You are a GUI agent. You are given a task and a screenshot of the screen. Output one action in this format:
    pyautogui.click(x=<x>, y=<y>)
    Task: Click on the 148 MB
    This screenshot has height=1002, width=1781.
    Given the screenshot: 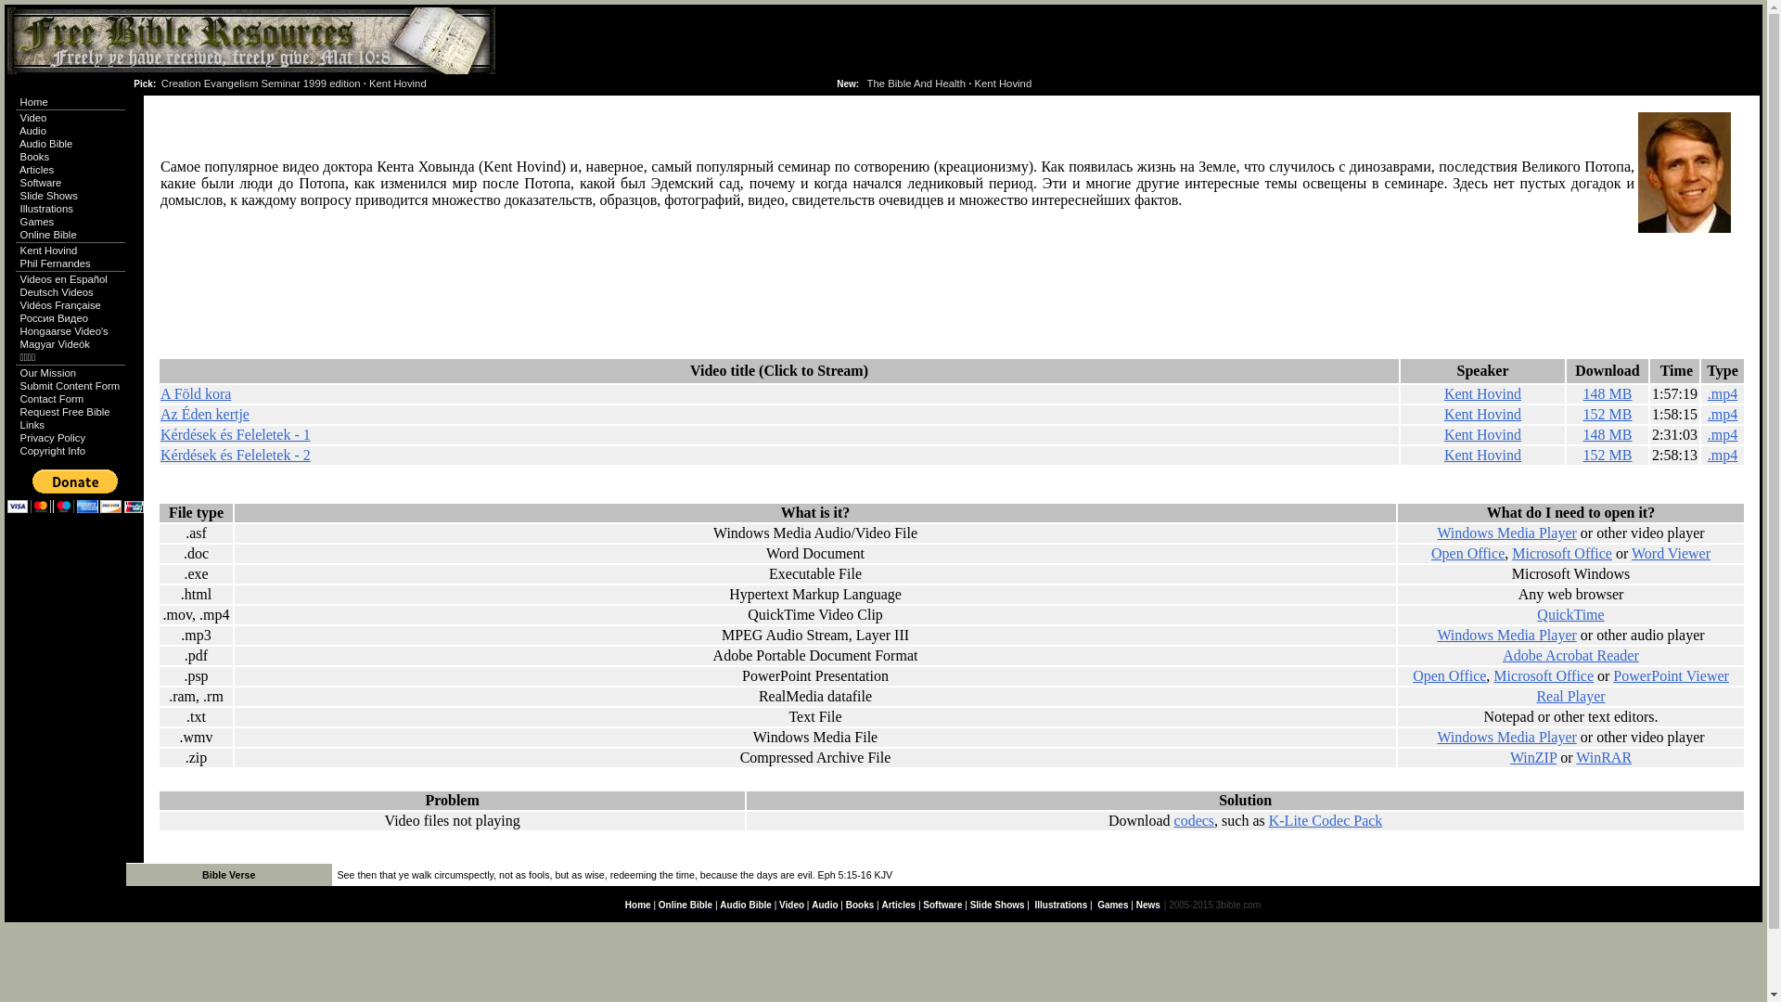 What is the action you would take?
    pyautogui.click(x=1608, y=393)
    